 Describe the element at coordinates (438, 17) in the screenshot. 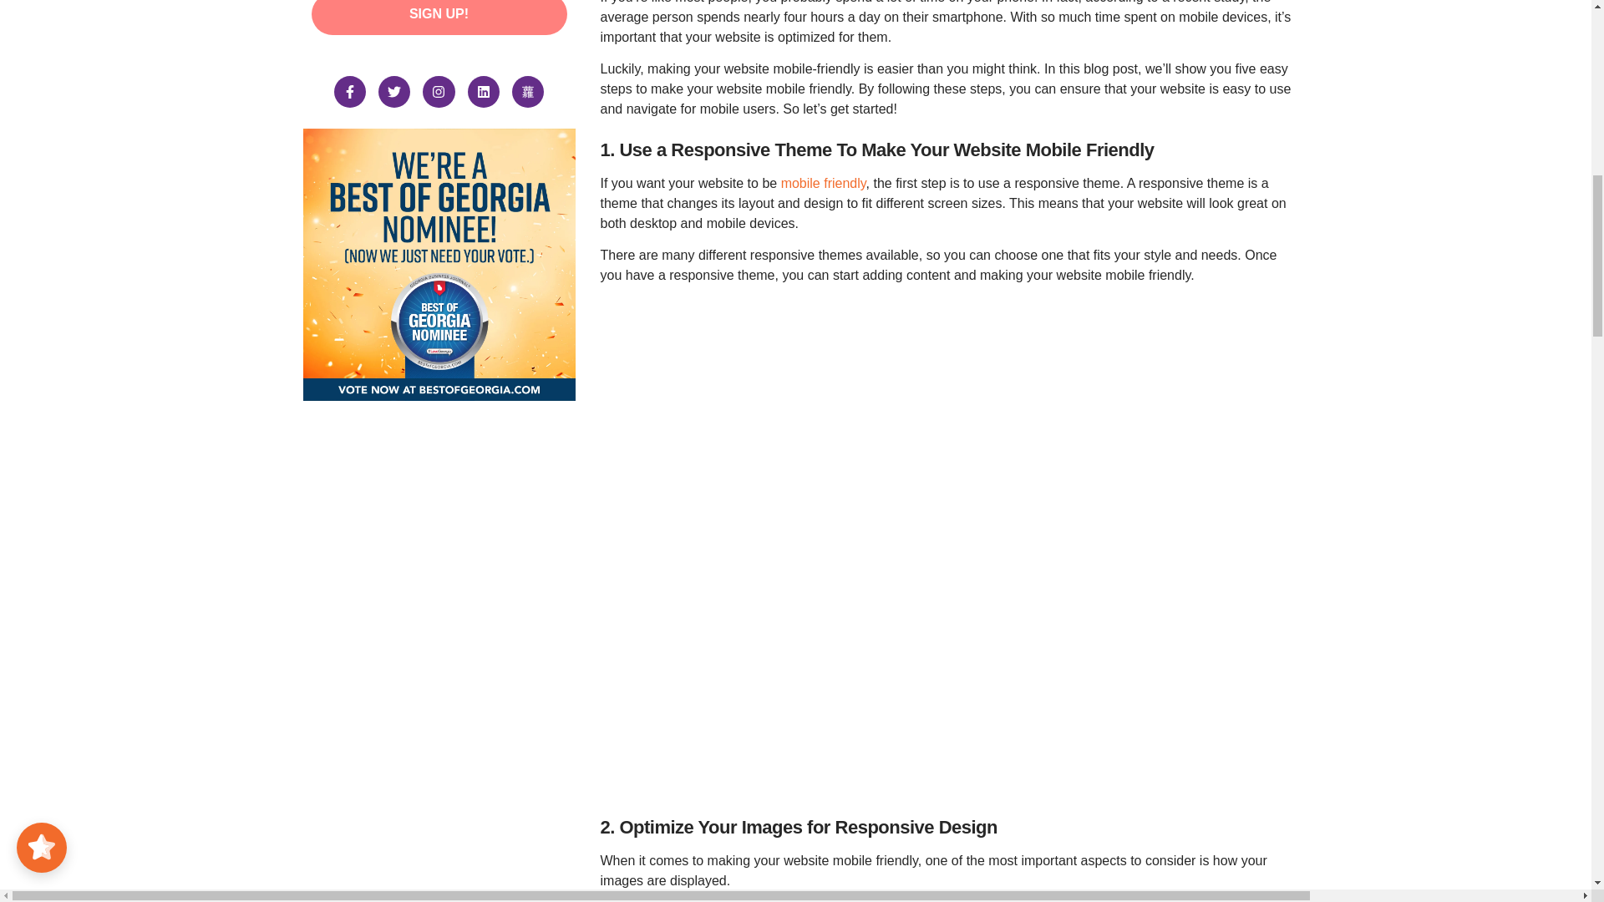

I see `Sign Up!` at that location.